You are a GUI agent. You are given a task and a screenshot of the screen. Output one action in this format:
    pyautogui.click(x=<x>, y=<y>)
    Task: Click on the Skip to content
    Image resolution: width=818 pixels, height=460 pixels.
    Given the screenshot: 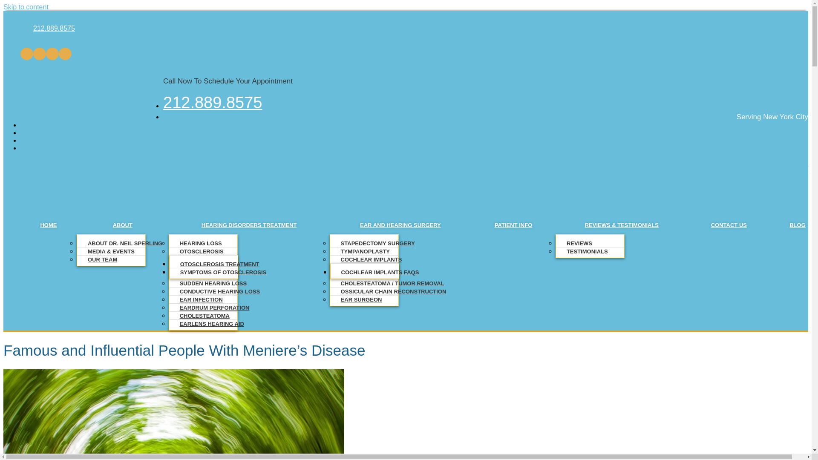 What is the action you would take?
    pyautogui.click(x=26, y=7)
    